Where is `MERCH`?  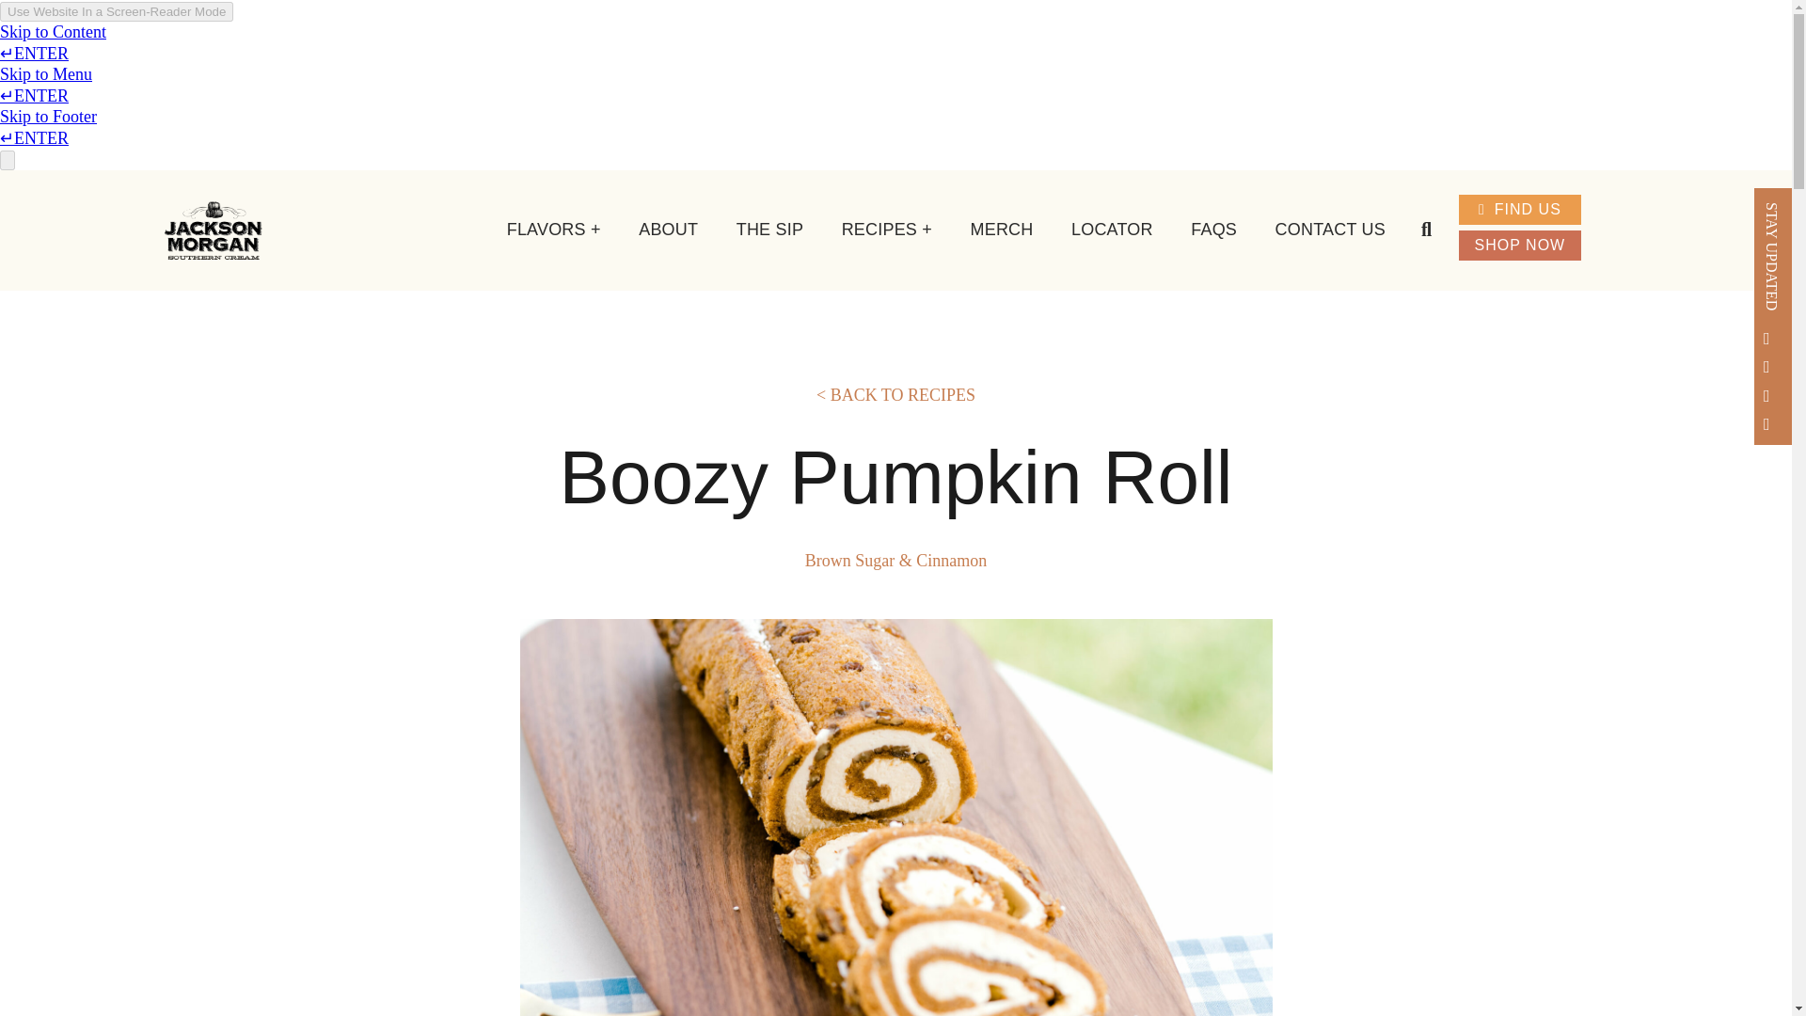
MERCH is located at coordinates (1001, 230).